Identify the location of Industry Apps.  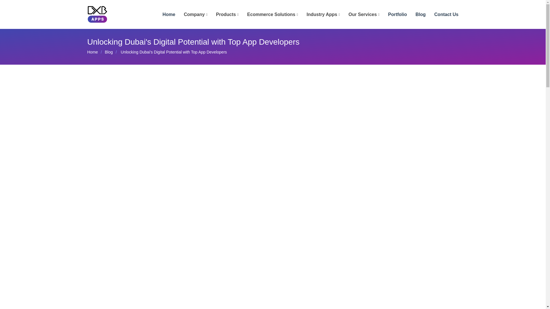
(319, 15).